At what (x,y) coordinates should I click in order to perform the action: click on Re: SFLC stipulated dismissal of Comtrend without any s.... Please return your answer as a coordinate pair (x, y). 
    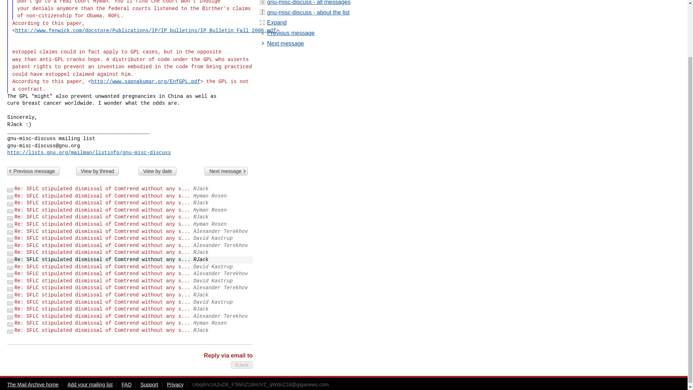
    Looking at the image, I should click on (102, 267).